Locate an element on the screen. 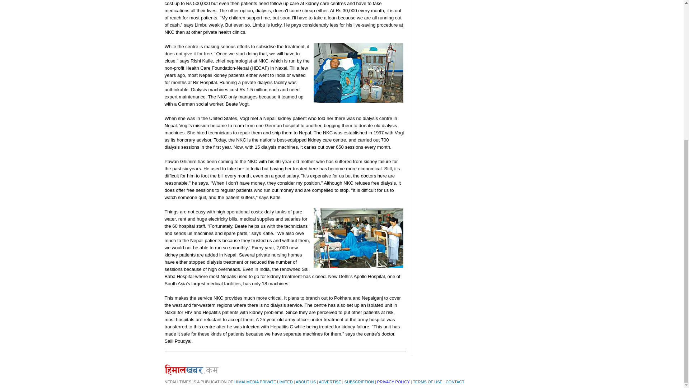 This screenshot has width=689, height=388. CONTACT is located at coordinates (455, 382).